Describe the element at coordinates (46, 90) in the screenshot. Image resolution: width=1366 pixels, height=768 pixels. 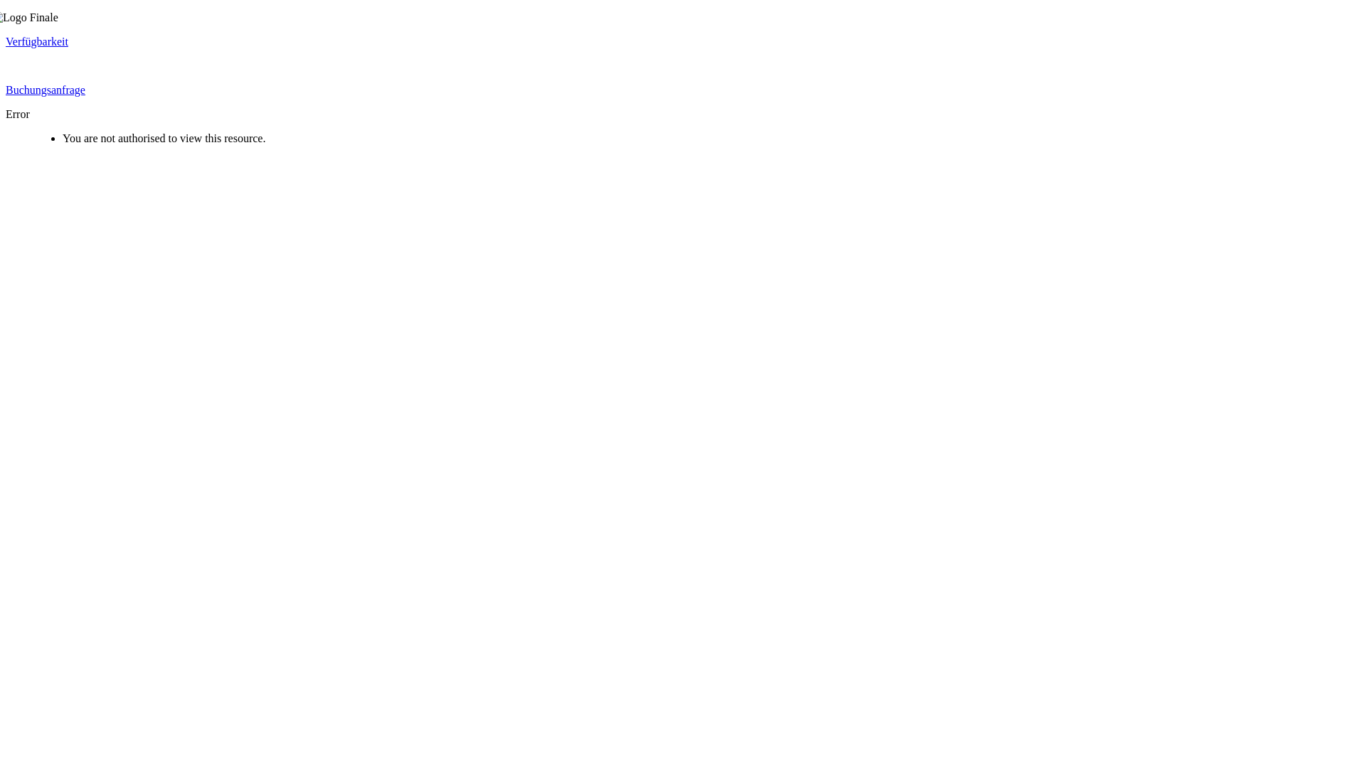
I see `Buchungsanfrage` at that location.